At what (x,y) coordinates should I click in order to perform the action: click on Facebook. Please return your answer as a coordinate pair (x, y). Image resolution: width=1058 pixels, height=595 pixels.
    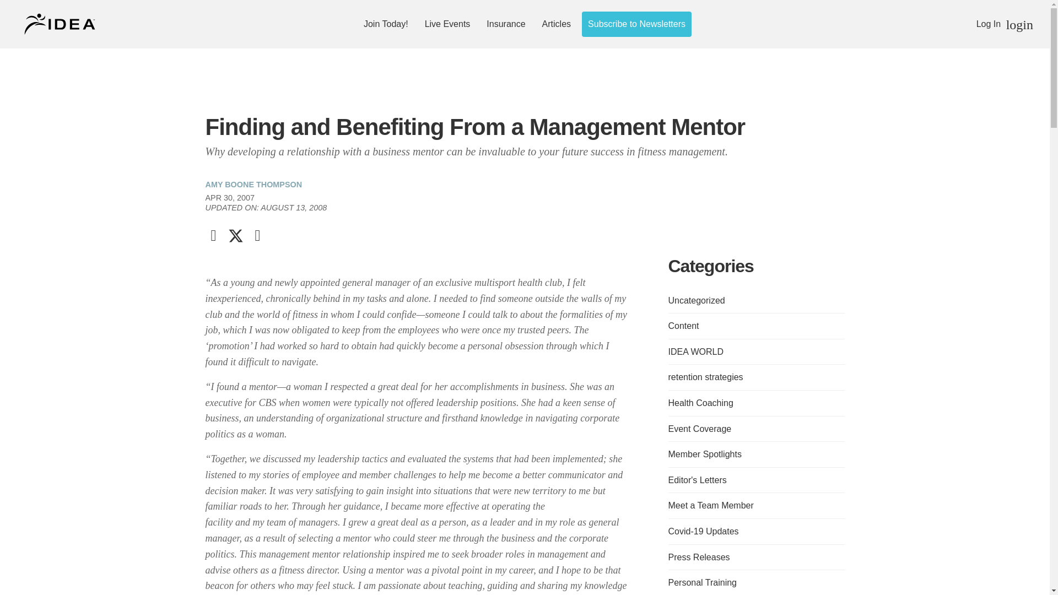
    Looking at the image, I should click on (213, 235).